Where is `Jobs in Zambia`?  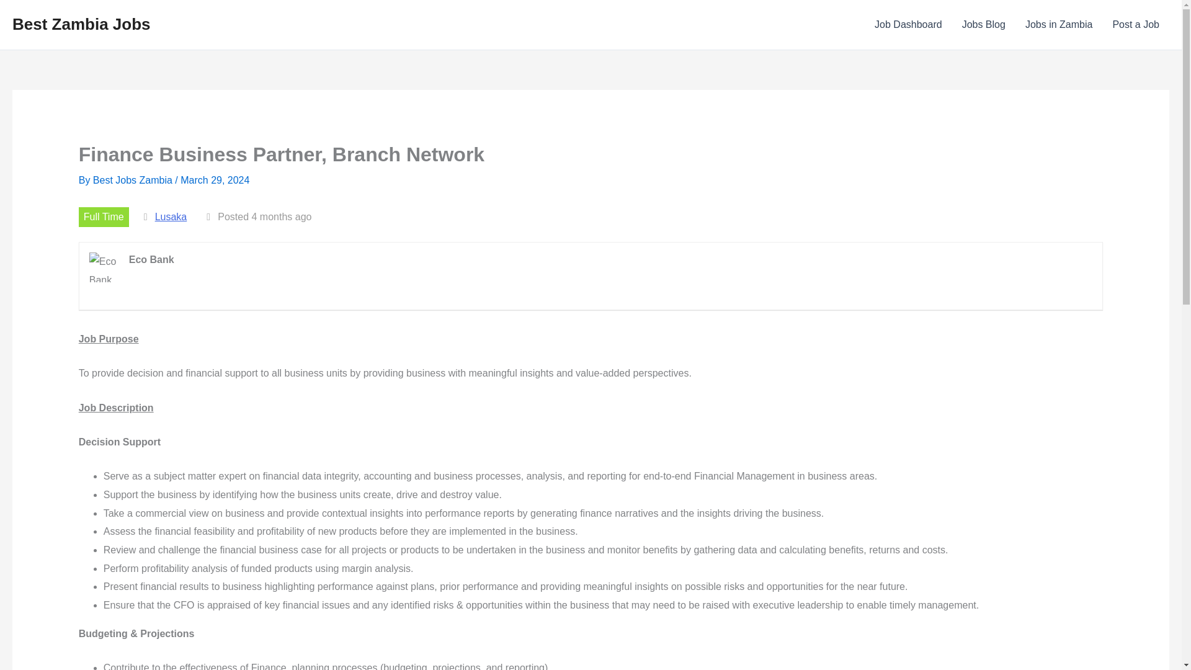
Jobs in Zambia is located at coordinates (1059, 25).